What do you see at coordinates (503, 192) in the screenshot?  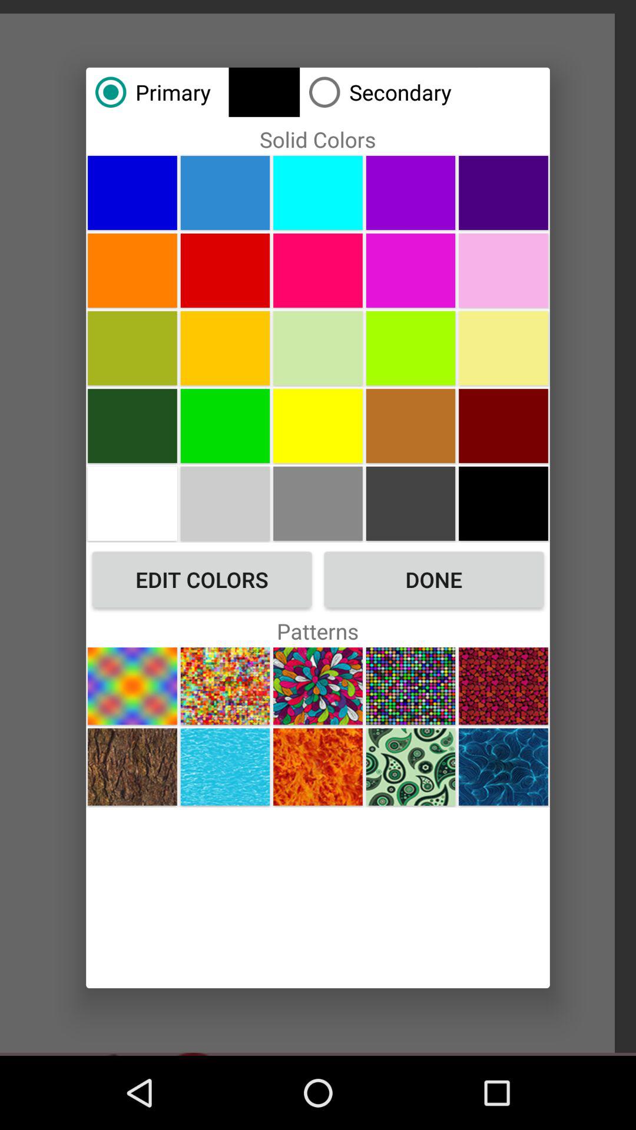 I see `select color purple` at bounding box center [503, 192].